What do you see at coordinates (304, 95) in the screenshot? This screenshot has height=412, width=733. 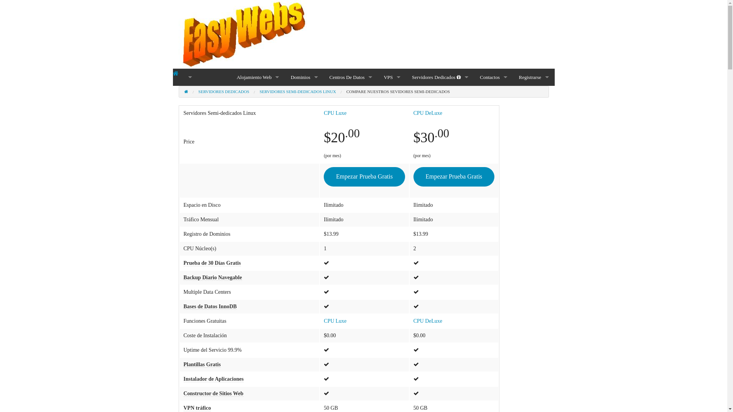 I see `Nombres De Dominios Precios` at bounding box center [304, 95].